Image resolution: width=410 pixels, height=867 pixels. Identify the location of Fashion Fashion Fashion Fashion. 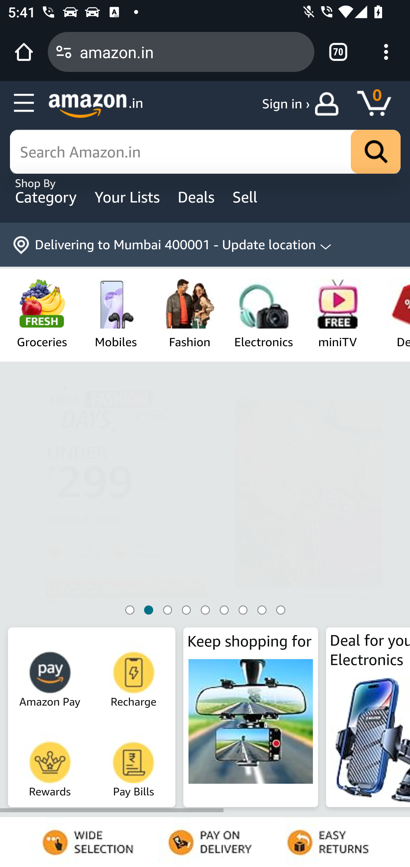
(190, 313).